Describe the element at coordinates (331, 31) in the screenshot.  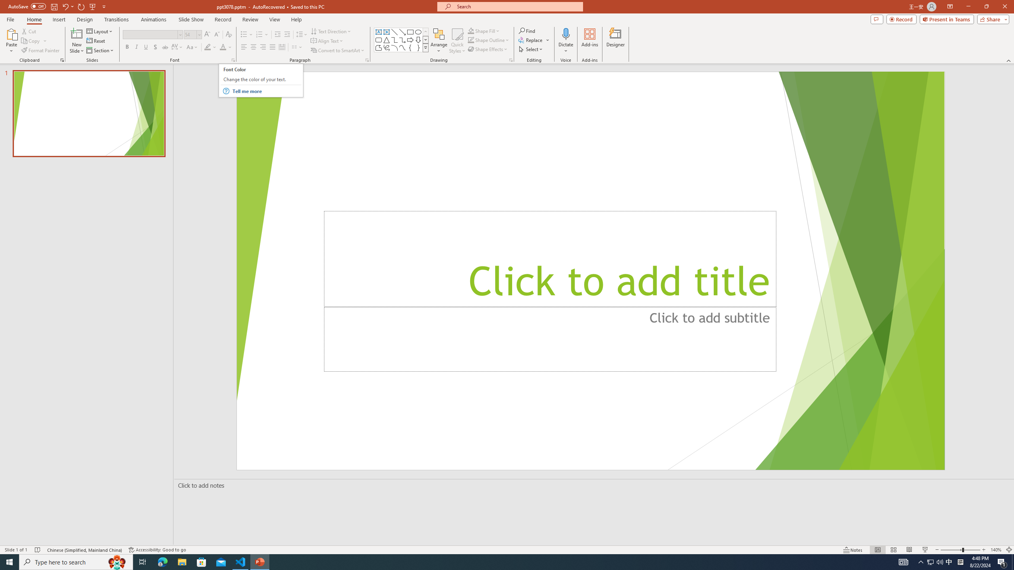
I see `Text Direction` at that location.